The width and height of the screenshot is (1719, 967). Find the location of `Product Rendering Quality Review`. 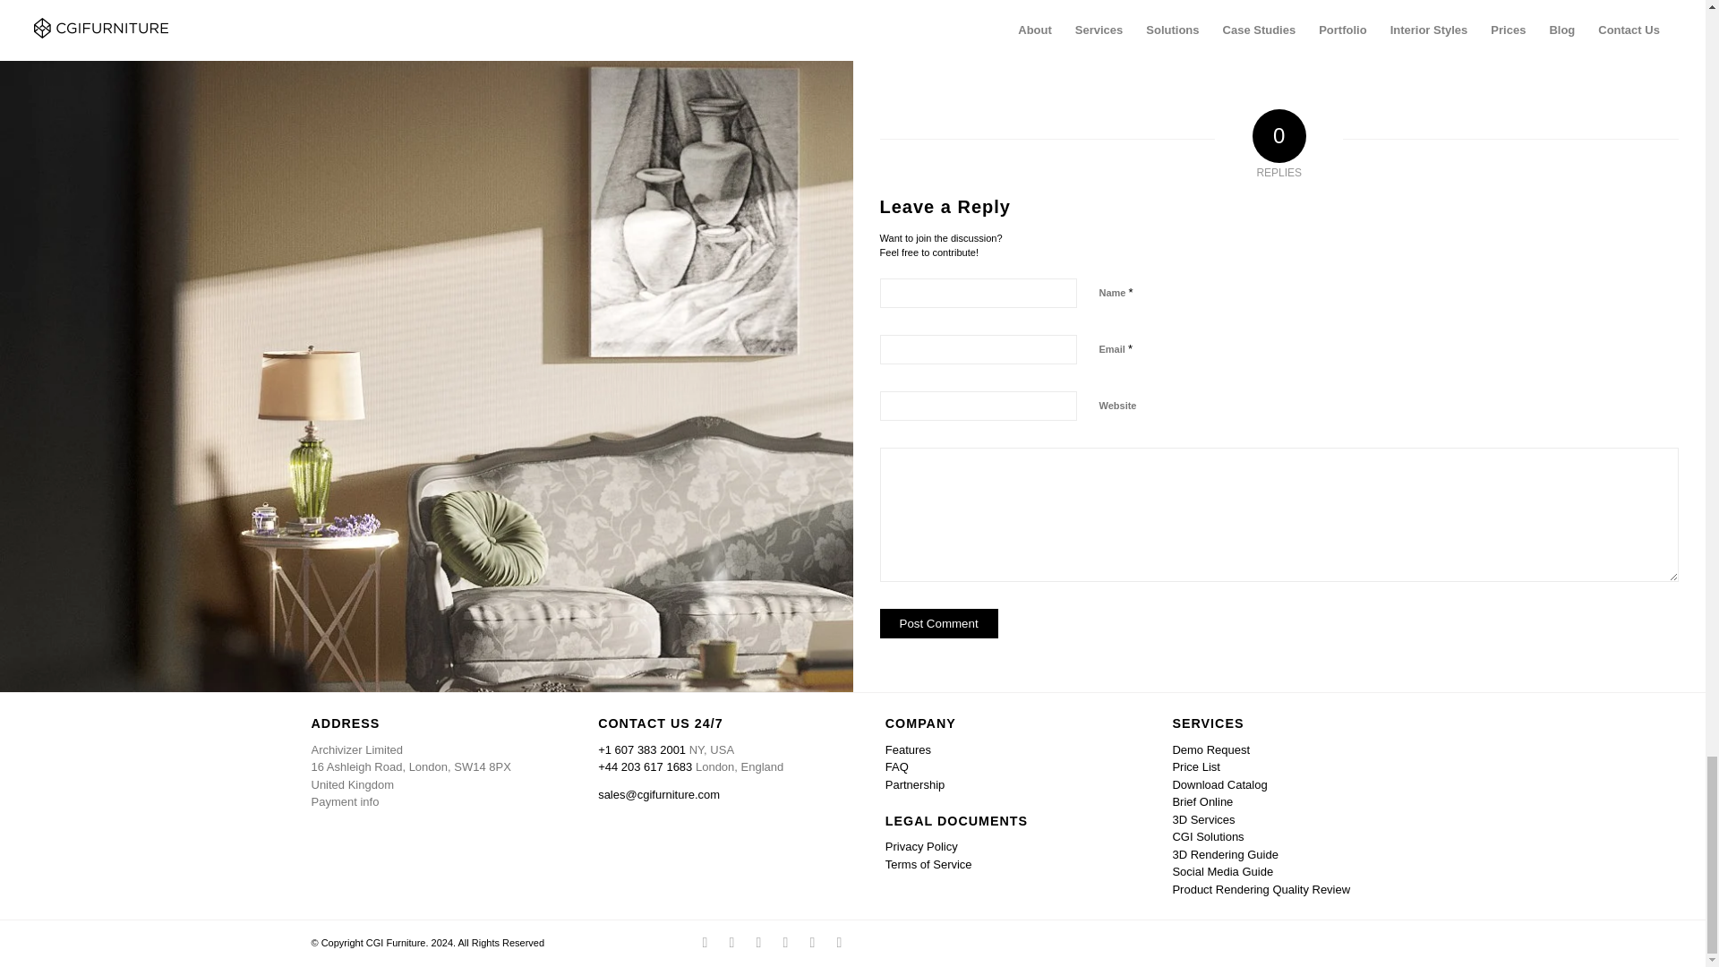

Product Rendering Quality Review is located at coordinates (1261, 890).